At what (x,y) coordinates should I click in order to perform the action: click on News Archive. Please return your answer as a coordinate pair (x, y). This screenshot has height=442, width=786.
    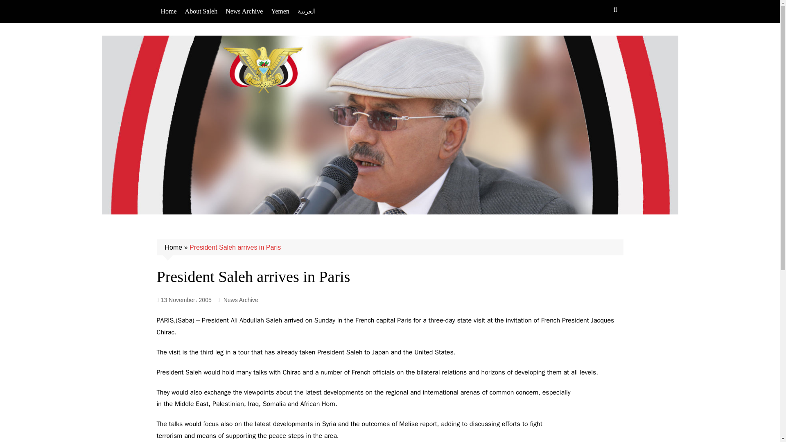
    Looking at the image, I should click on (241, 300).